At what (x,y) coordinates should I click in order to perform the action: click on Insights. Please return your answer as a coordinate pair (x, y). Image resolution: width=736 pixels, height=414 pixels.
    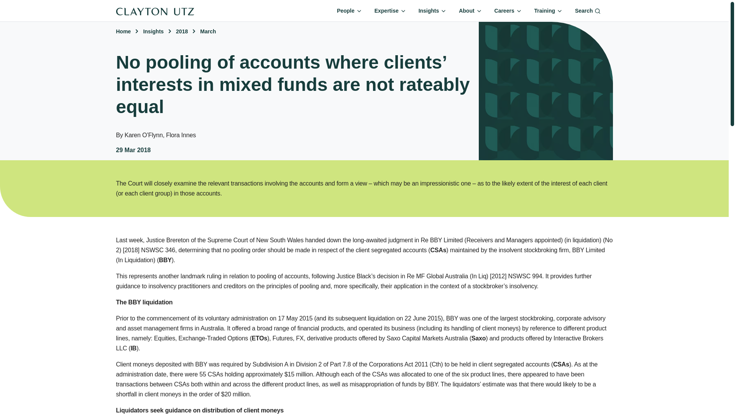
    Looking at the image, I should click on (432, 11).